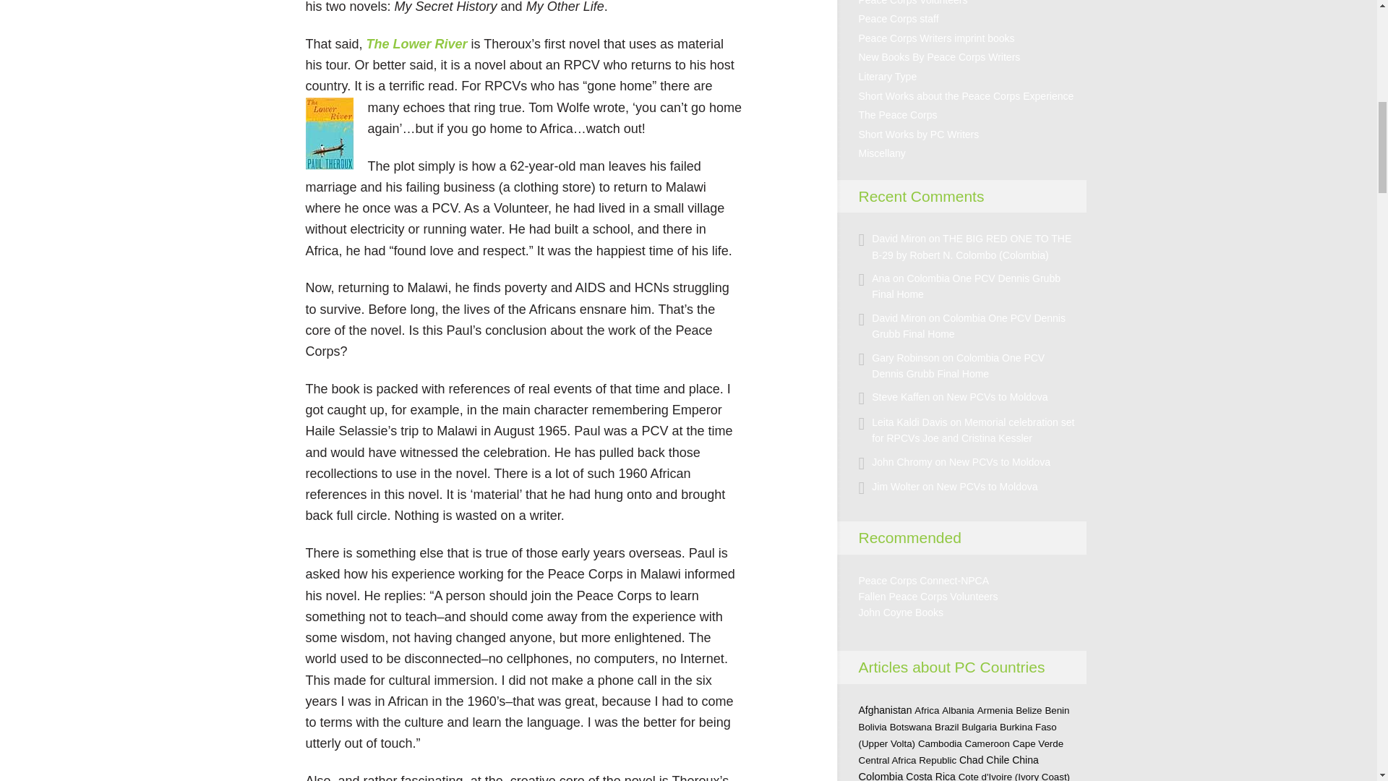 This screenshot has height=781, width=1388. I want to click on 12 topics, so click(873, 727).